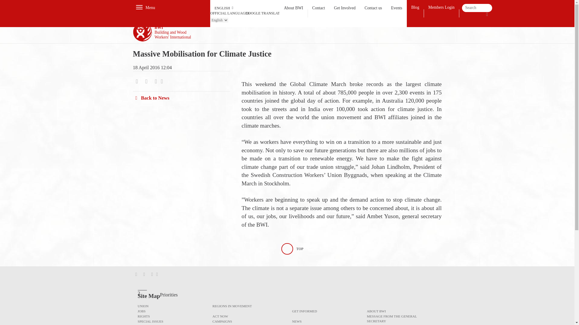 This screenshot has width=579, height=325. What do you see at coordinates (150, 7) in the screenshot?
I see `Menu` at bounding box center [150, 7].